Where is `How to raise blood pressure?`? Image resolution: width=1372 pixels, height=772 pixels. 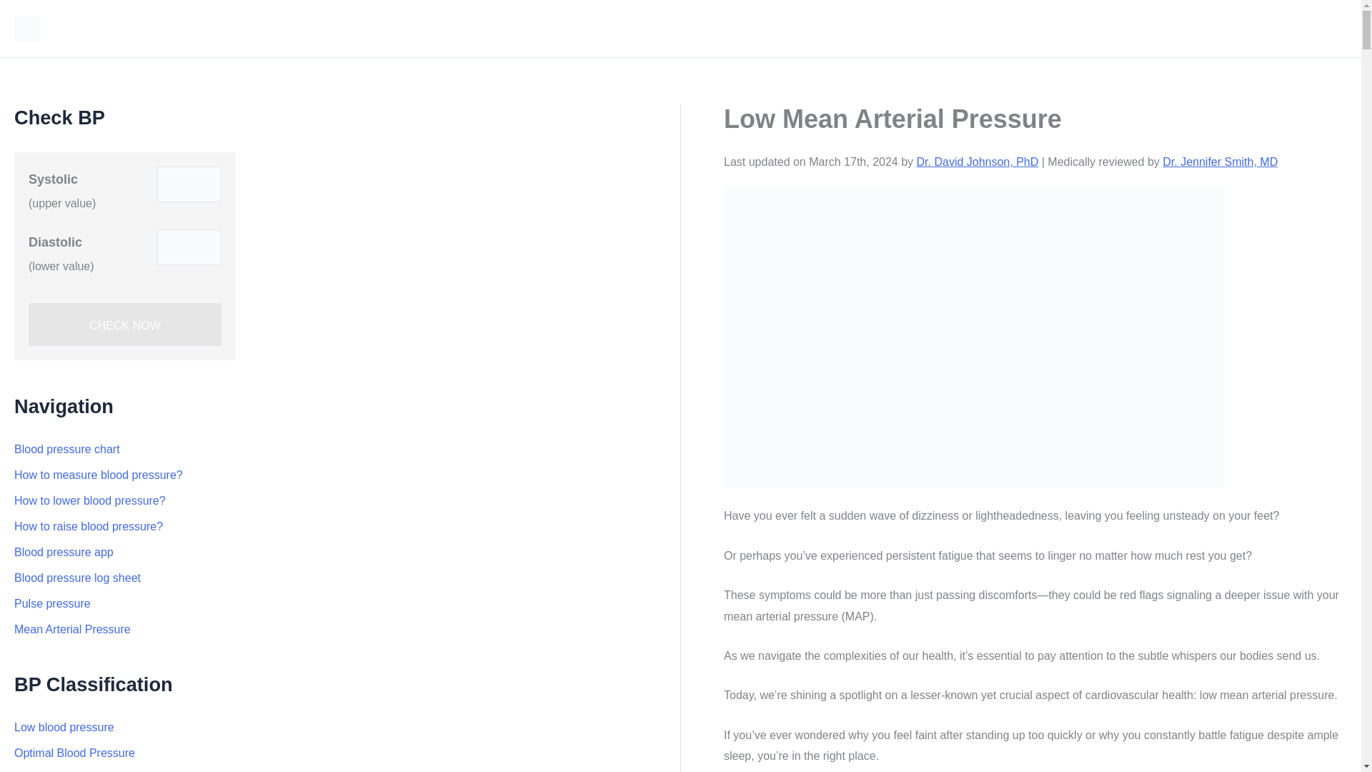
How to raise blood pressure? is located at coordinates (89, 526).